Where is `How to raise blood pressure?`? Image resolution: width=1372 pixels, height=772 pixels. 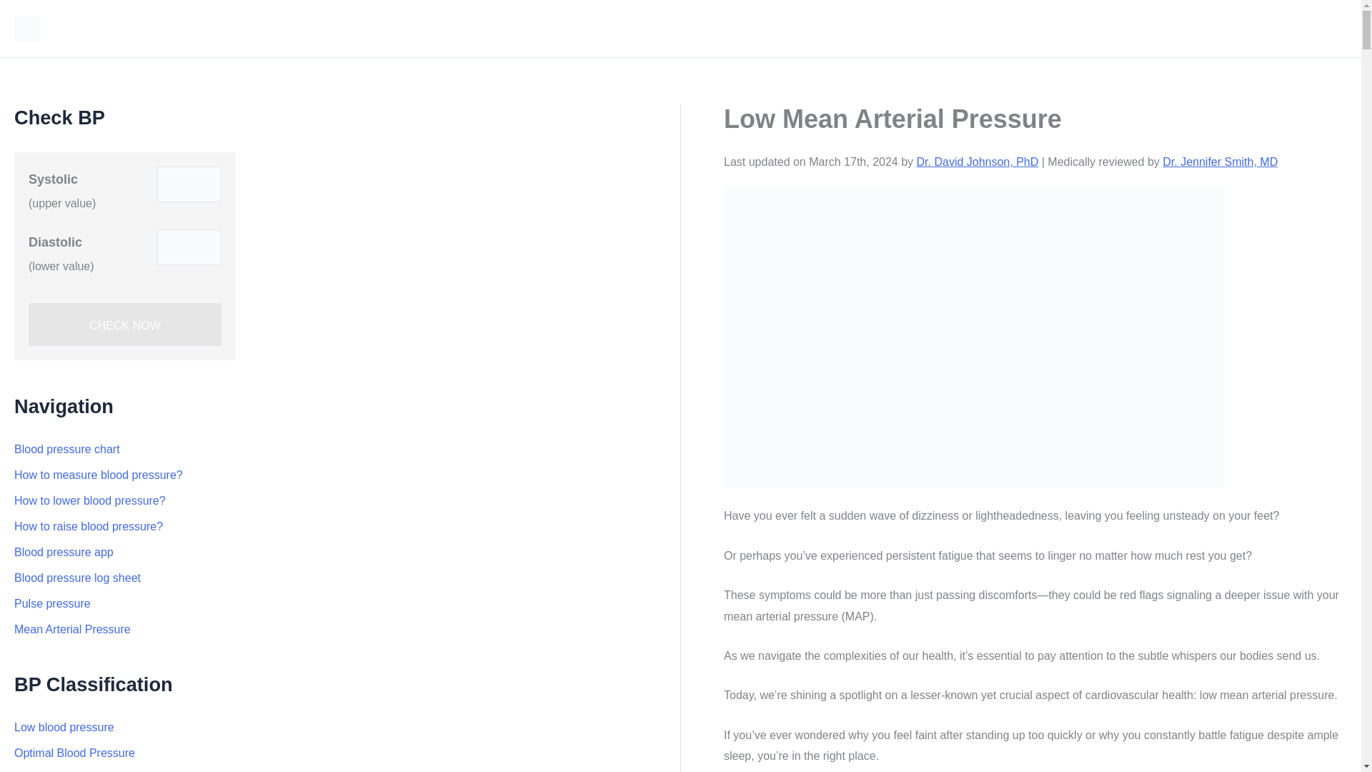
How to raise blood pressure? is located at coordinates (89, 526).